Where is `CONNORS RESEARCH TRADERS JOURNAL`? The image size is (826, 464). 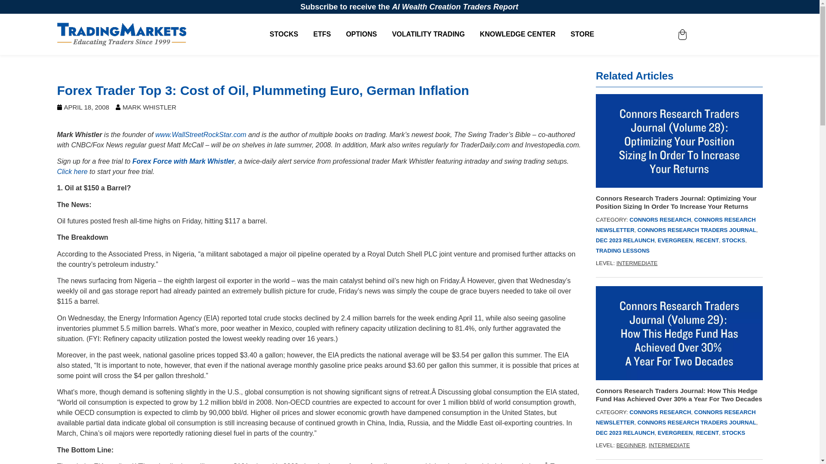 CONNORS RESEARCH TRADERS JOURNAL is located at coordinates (697, 423).